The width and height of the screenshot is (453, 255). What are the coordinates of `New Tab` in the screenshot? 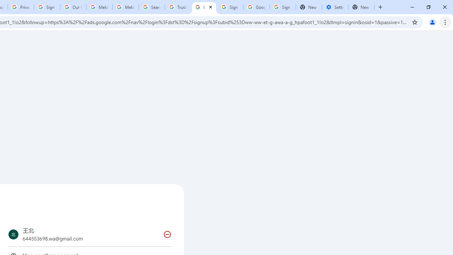 It's located at (361, 7).